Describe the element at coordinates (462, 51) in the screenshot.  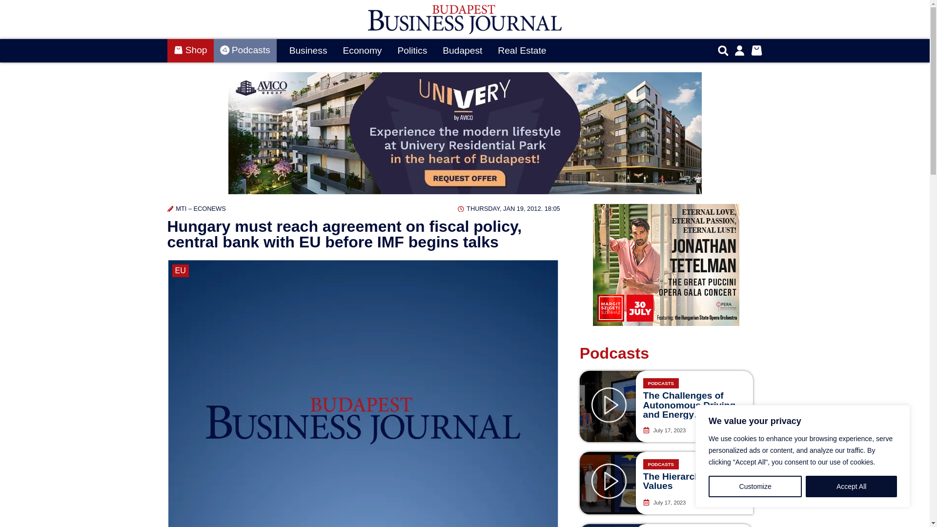
I see `Budapest` at that location.